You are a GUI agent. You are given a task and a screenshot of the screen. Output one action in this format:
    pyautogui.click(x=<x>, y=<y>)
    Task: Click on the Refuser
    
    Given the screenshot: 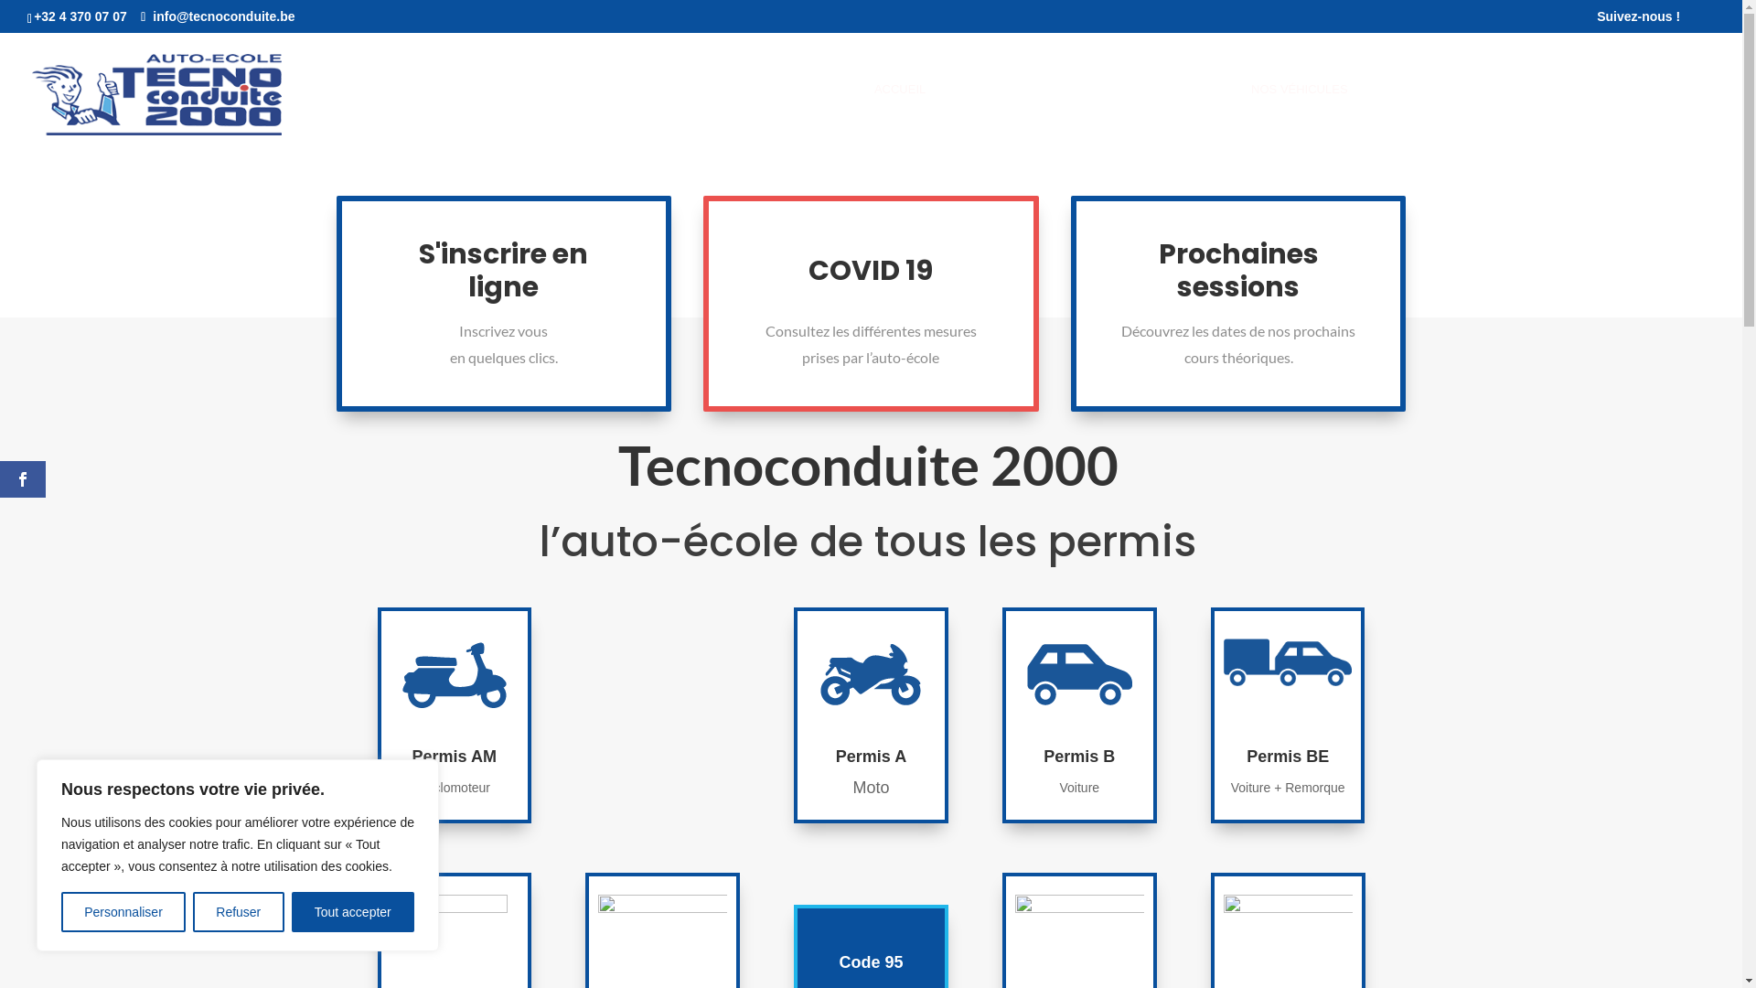 What is the action you would take?
    pyautogui.click(x=238, y=912)
    